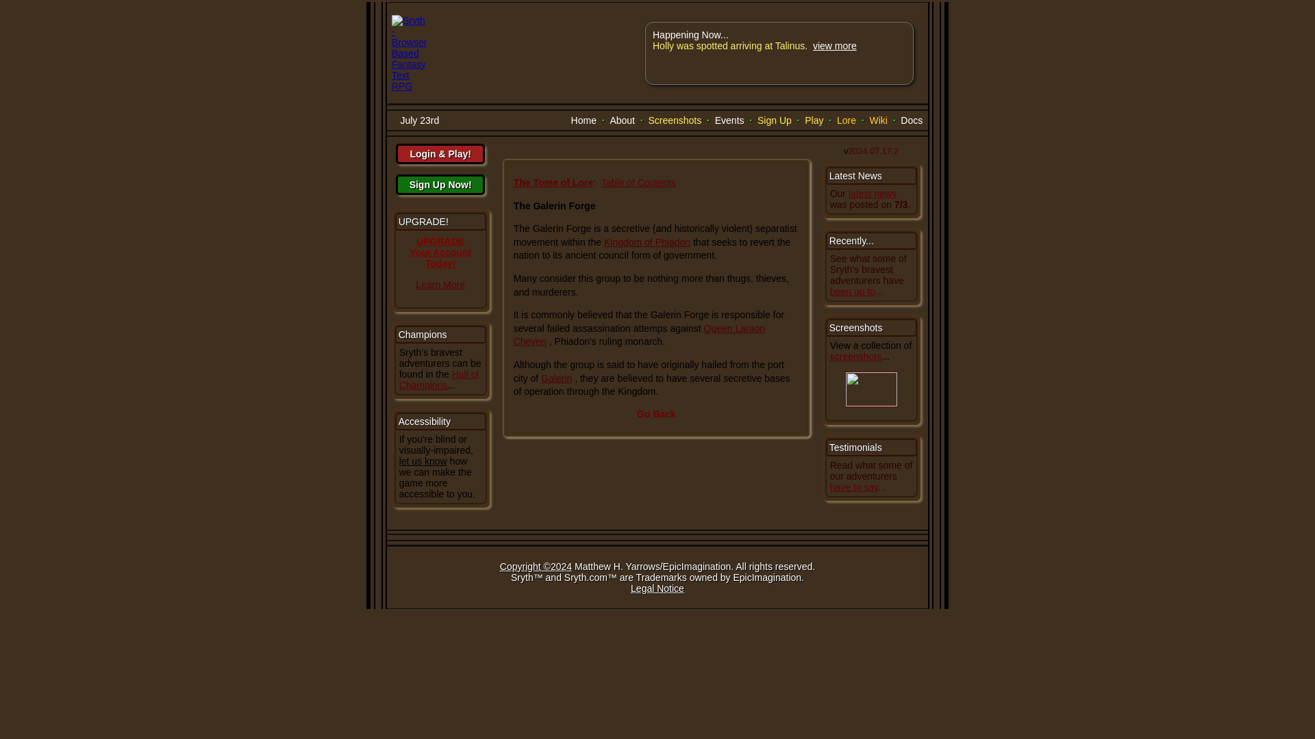  What do you see at coordinates (440, 185) in the screenshot?
I see `Sign Up Now!` at bounding box center [440, 185].